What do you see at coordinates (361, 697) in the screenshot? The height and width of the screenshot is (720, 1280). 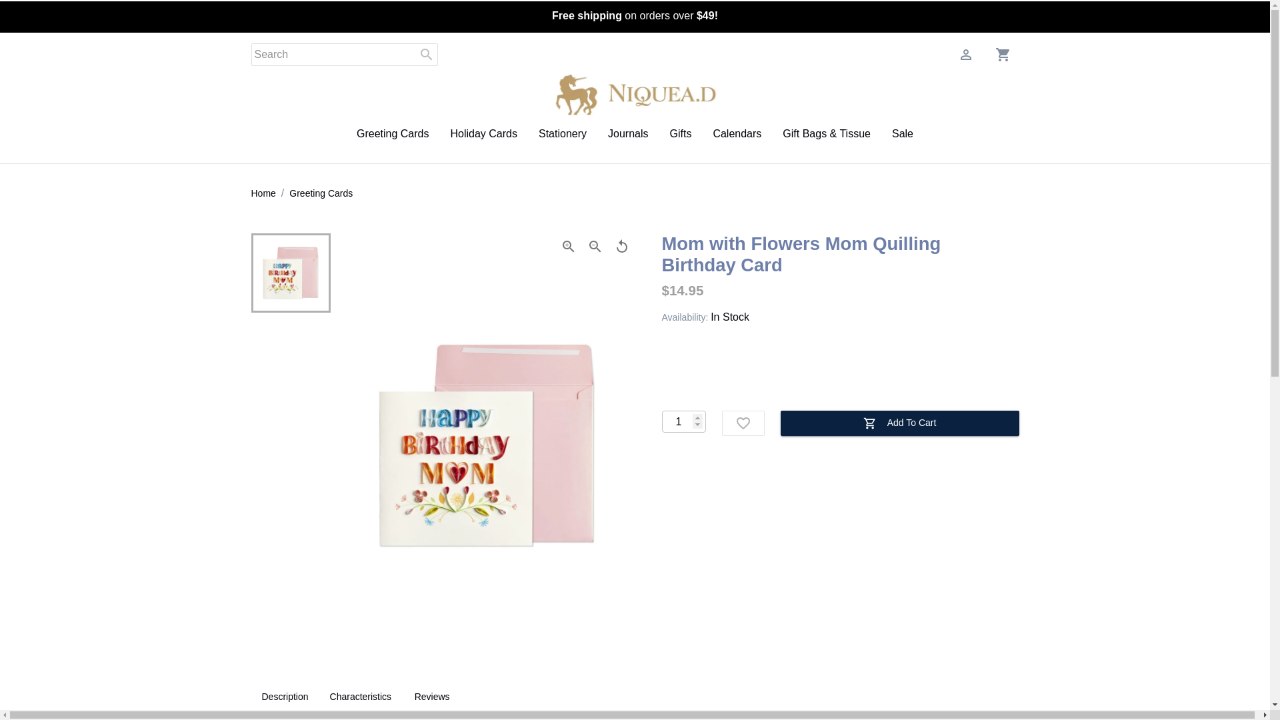 I see `1` at bounding box center [361, 697].